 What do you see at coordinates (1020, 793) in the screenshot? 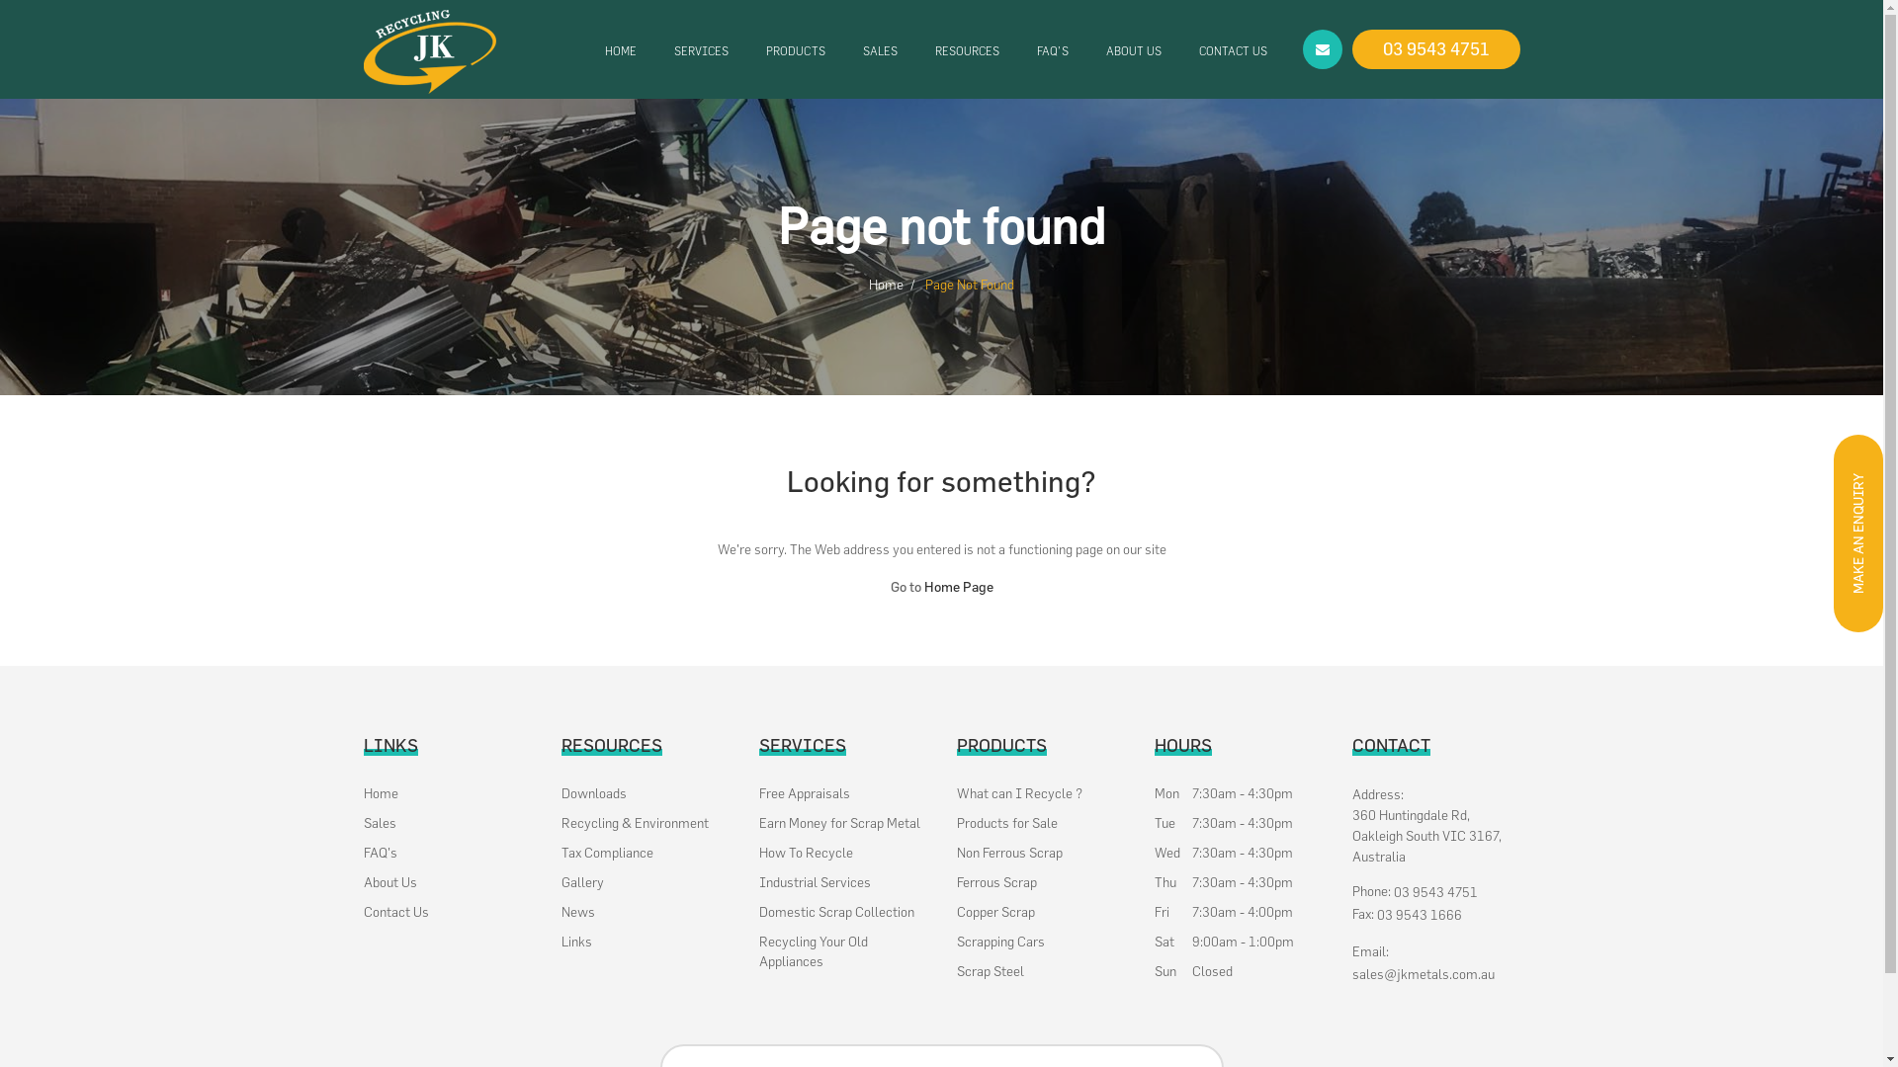
I see `What can I Recycle ?` at bounding box center [1020, 793].